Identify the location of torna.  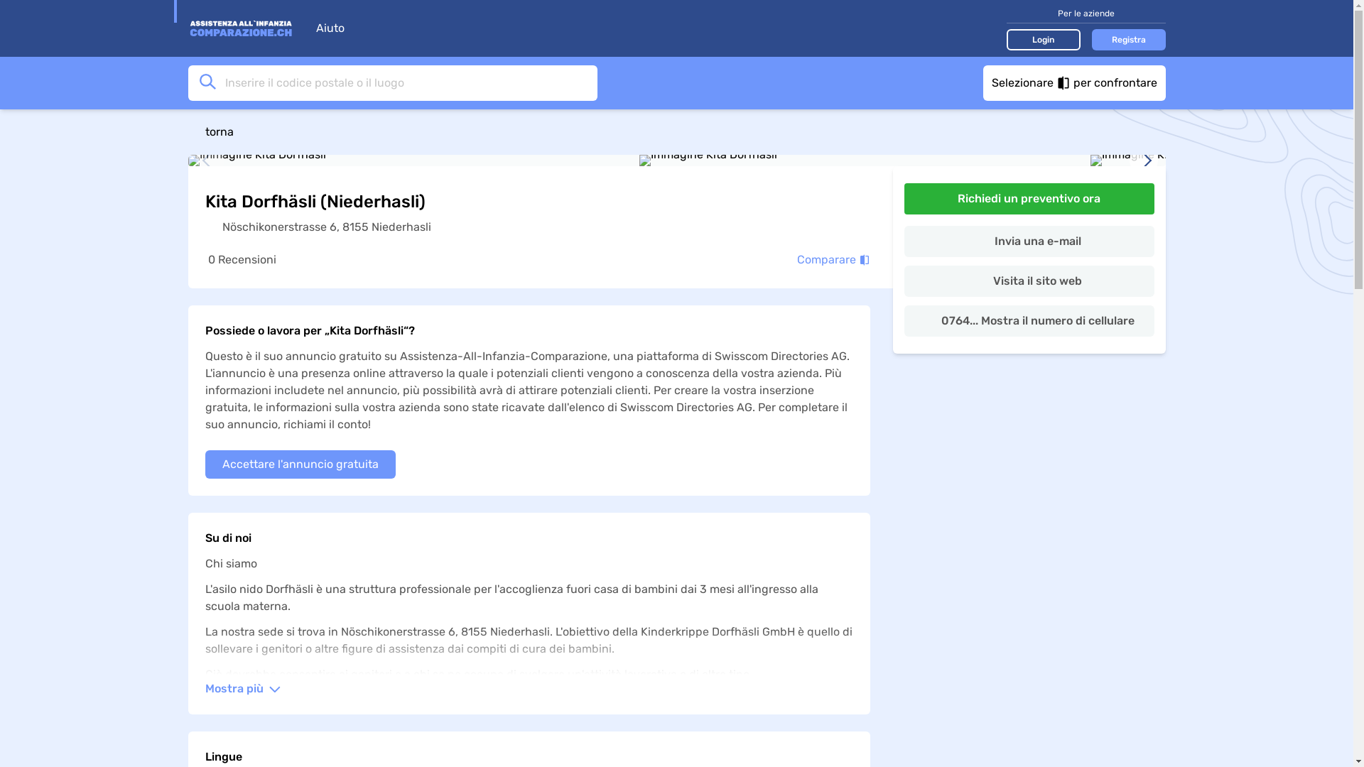
(676, 132).